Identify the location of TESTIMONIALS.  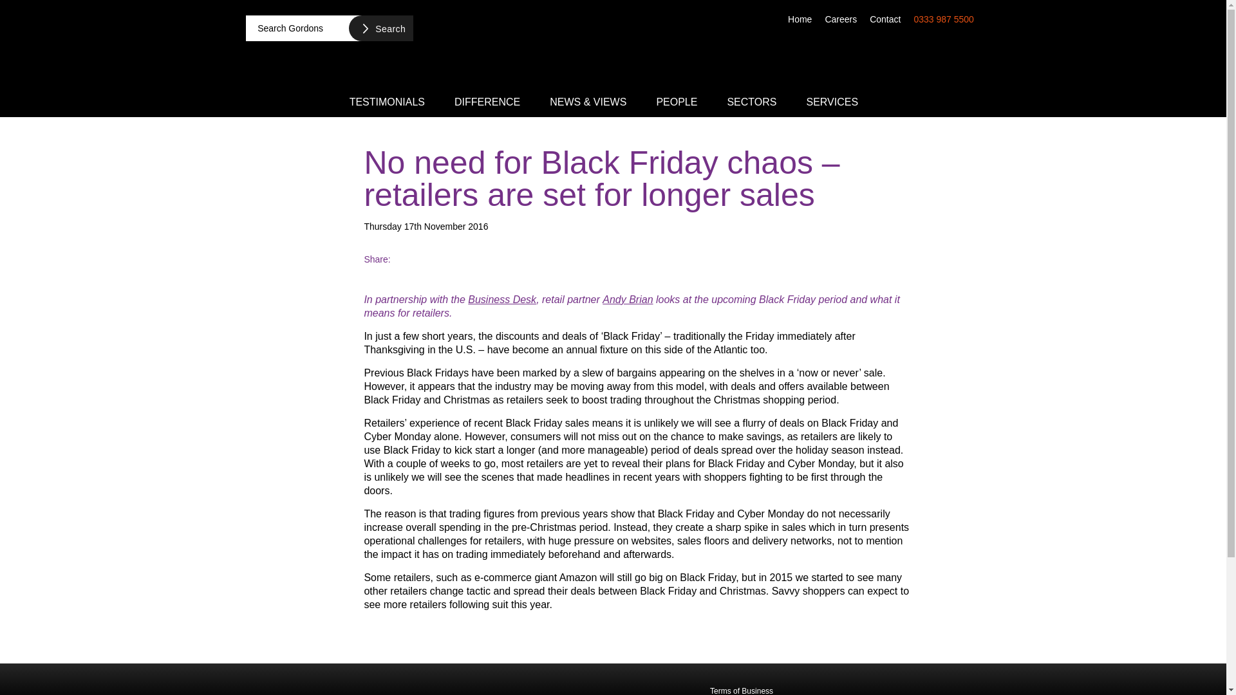
(388, 101).